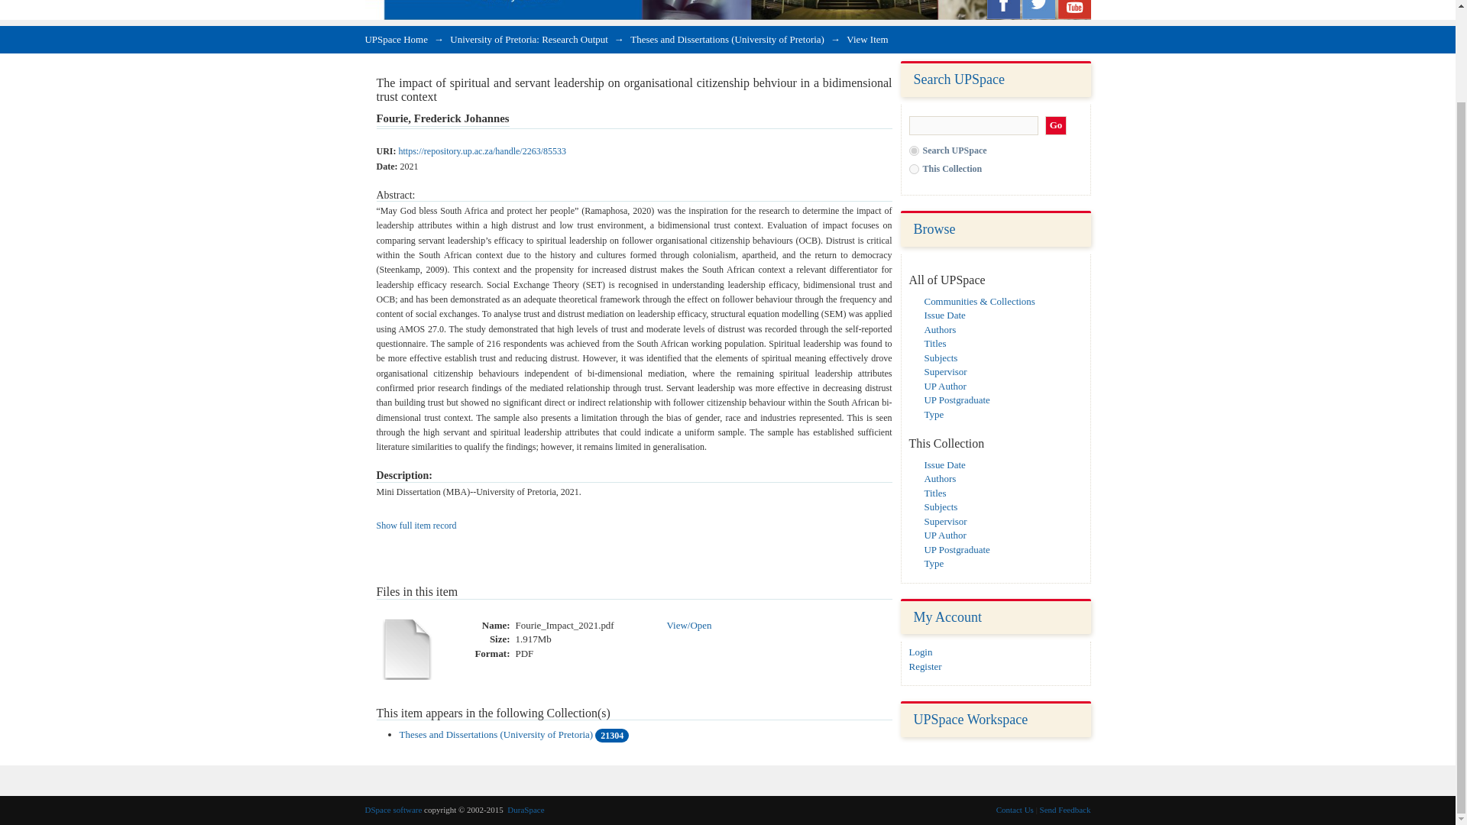 This screenshot has height=825, width=1467. Describe the element at coordinates (944, 315) in the screenshot. I see `Issue Date` at that location.